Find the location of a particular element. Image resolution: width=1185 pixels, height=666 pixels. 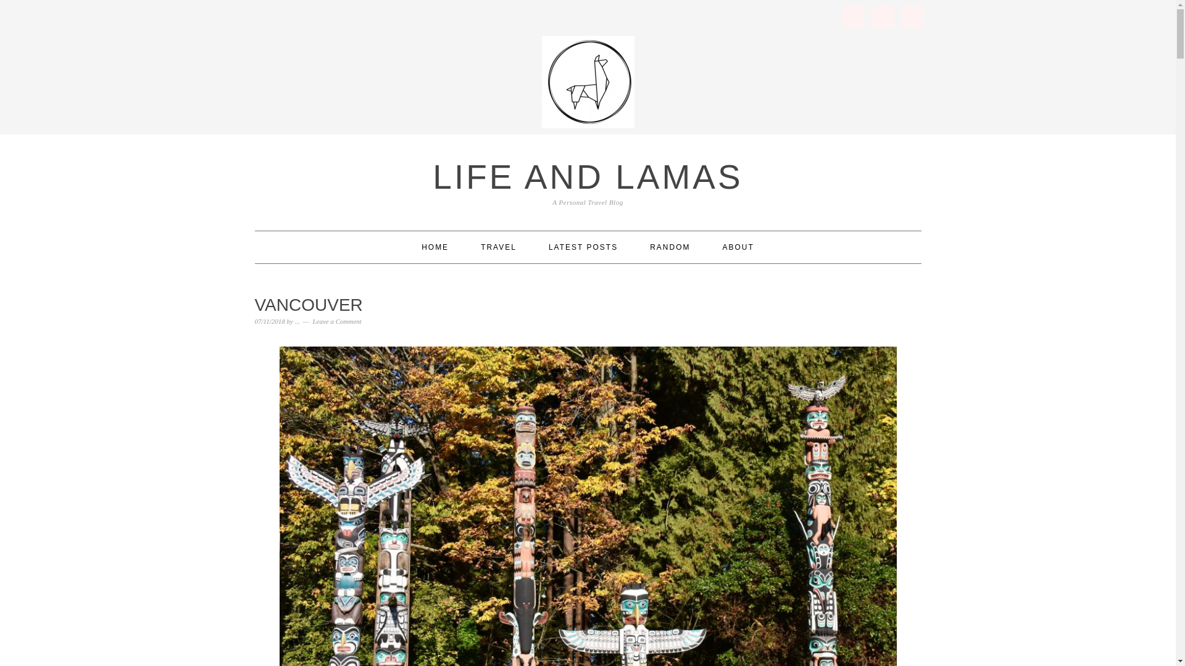

TRAVEL is located at coordinates (499, 247).